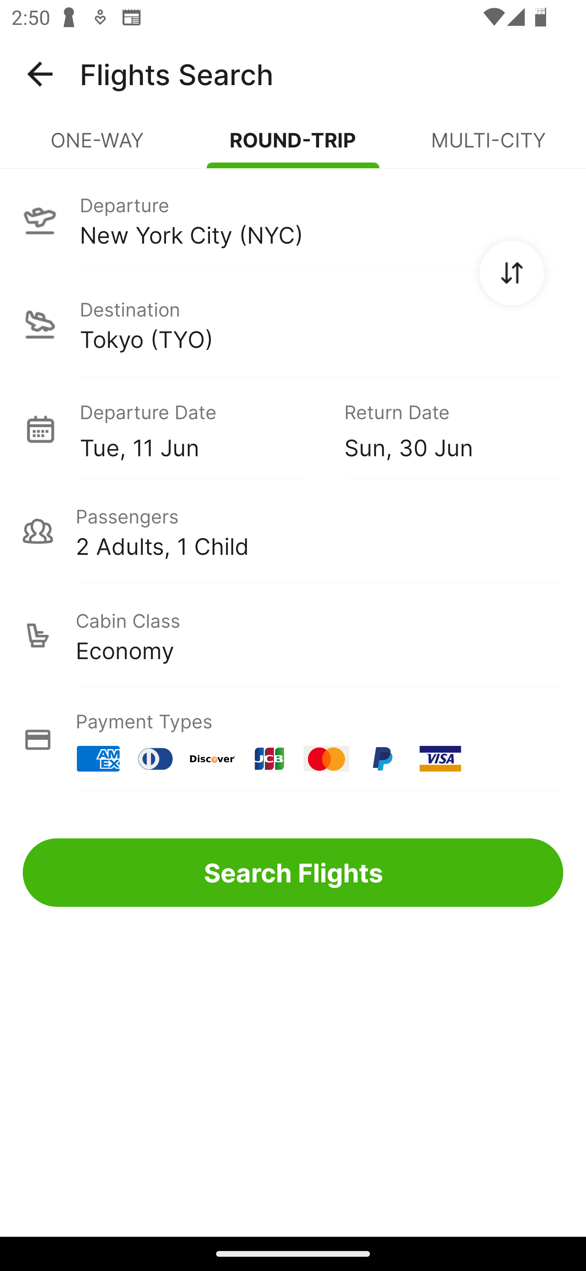  Describe the element at coordinates (293, 531) in the screenshot. I see `Passengers 2 Adults, 1 Child` at that location.